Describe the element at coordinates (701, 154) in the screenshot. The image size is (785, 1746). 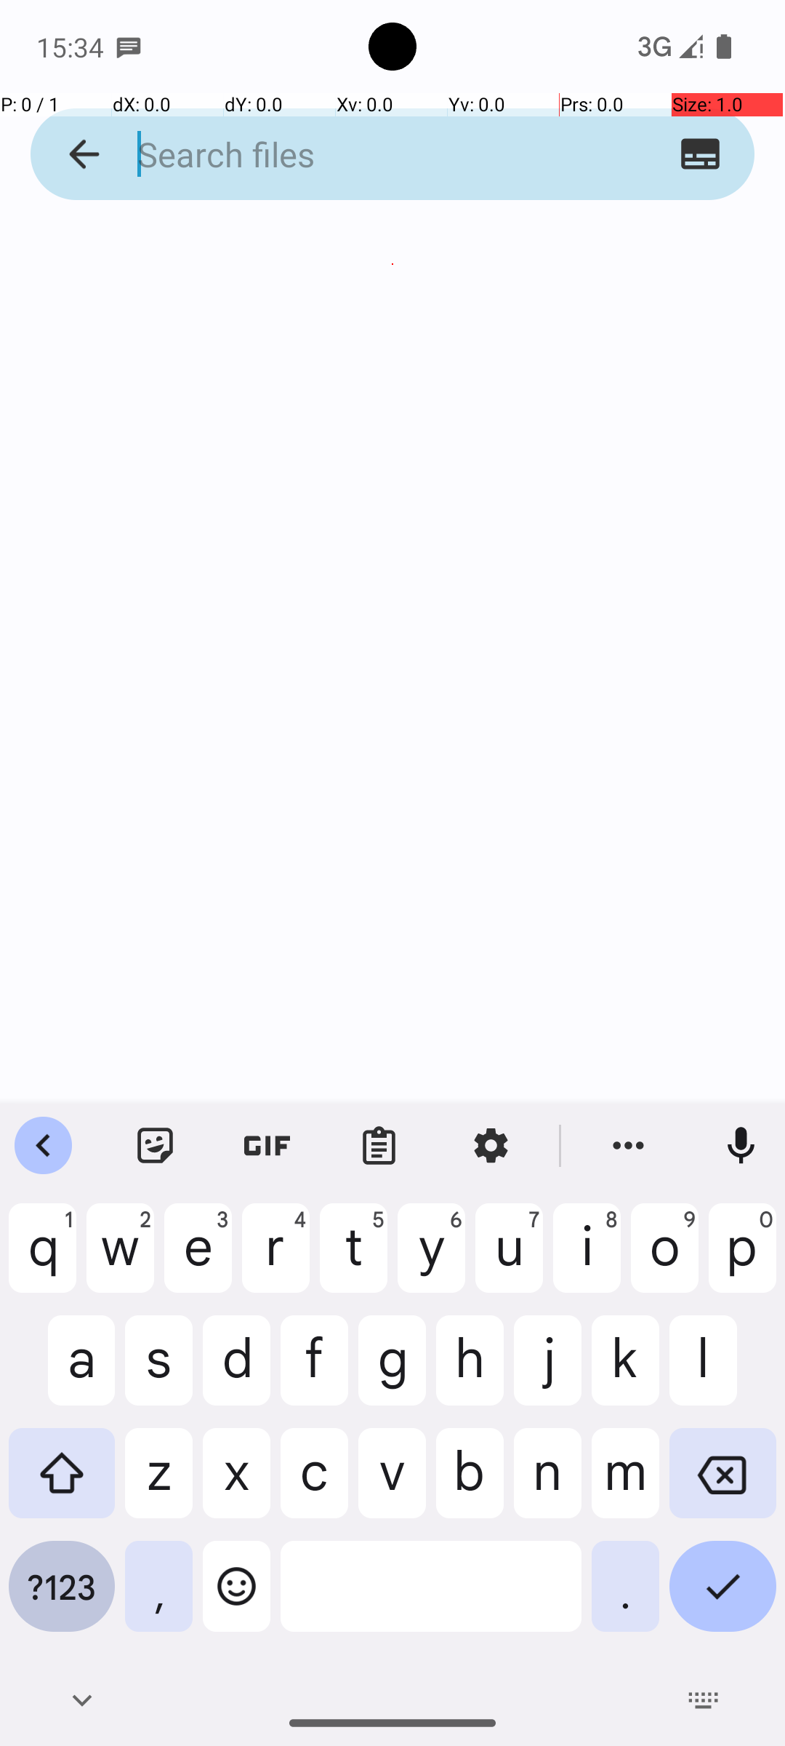
I see `Toggle filename visibility` at that location.